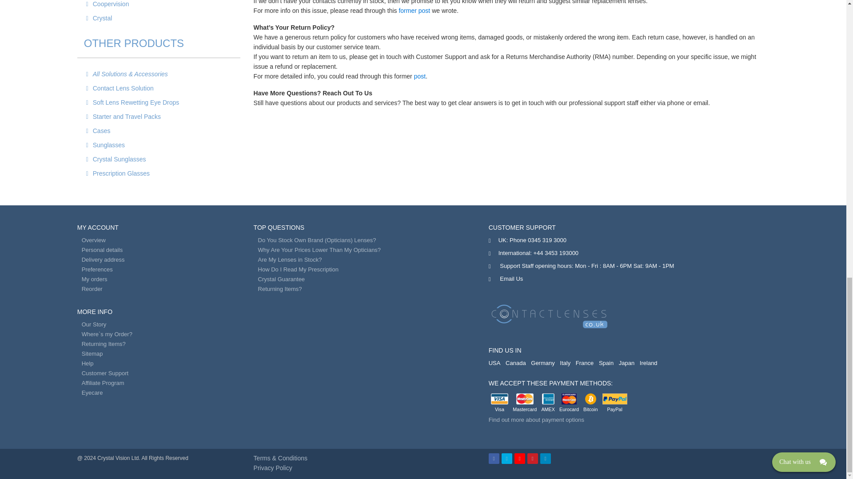  I want to click on Contact Lenses Home, so click(550, 316).